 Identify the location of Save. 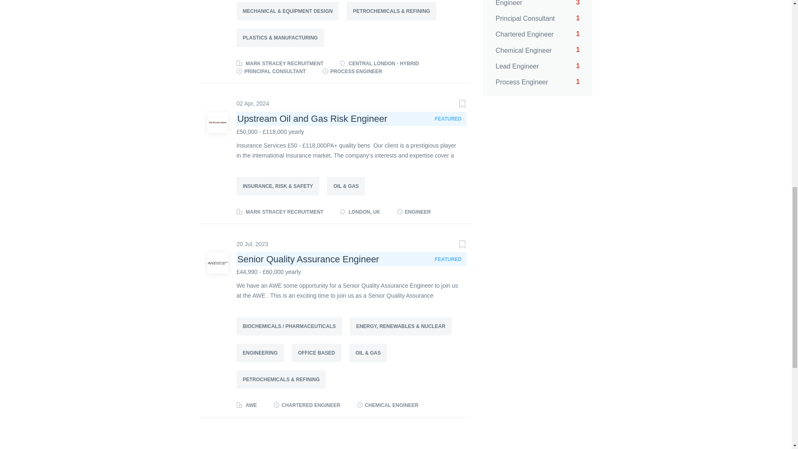
(537, 18).